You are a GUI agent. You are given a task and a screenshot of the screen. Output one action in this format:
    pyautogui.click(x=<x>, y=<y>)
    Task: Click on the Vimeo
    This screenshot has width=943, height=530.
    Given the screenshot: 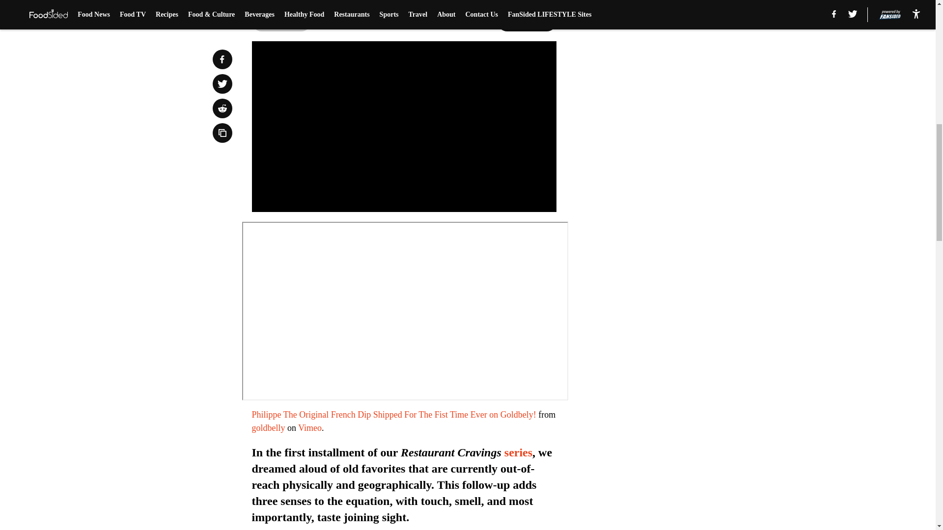 What is the action you would take?
    pyautogui.click(x=309, y=428)
    